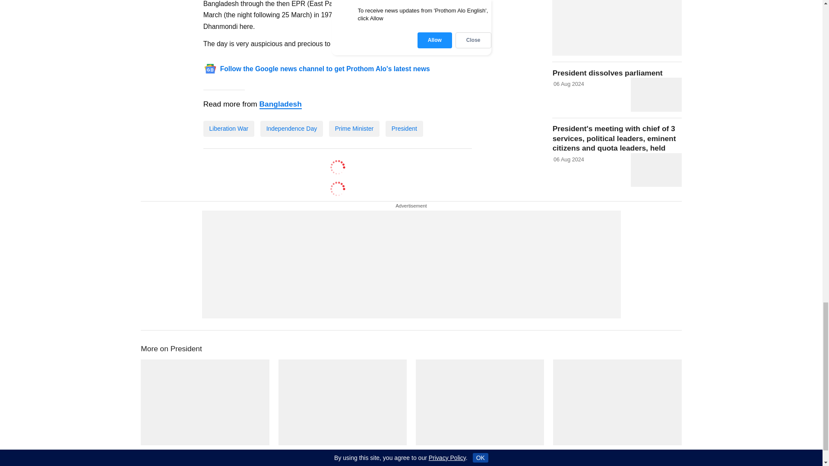  I want to click on Bangladesh, so click(280, 104).